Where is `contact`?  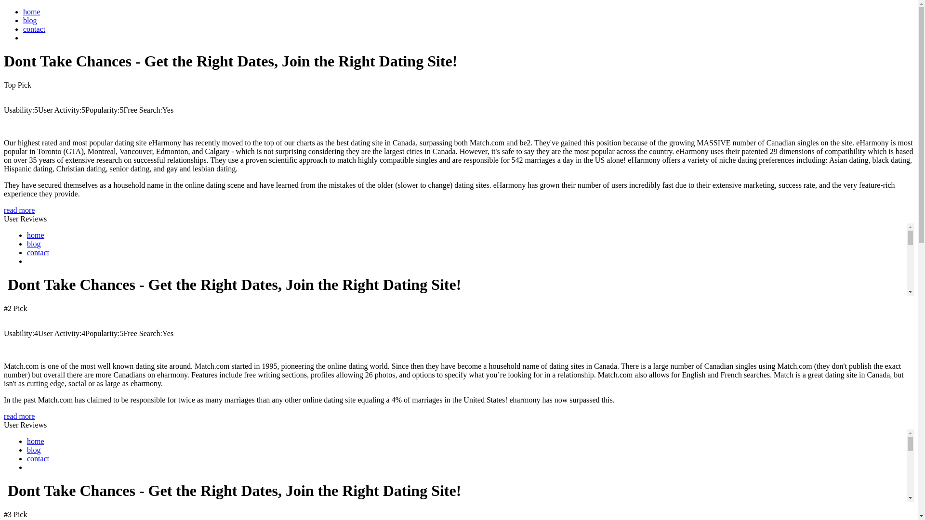
contact is located at coordinates (34, 29).